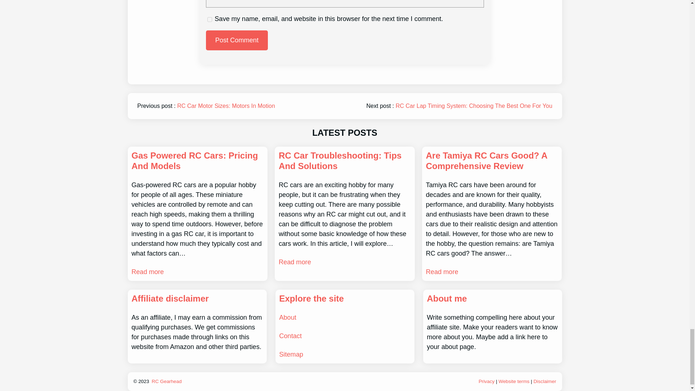 Image resolution: width=695 pixels, height=391 pixels. I want to click on Read more, so click(147, 272).